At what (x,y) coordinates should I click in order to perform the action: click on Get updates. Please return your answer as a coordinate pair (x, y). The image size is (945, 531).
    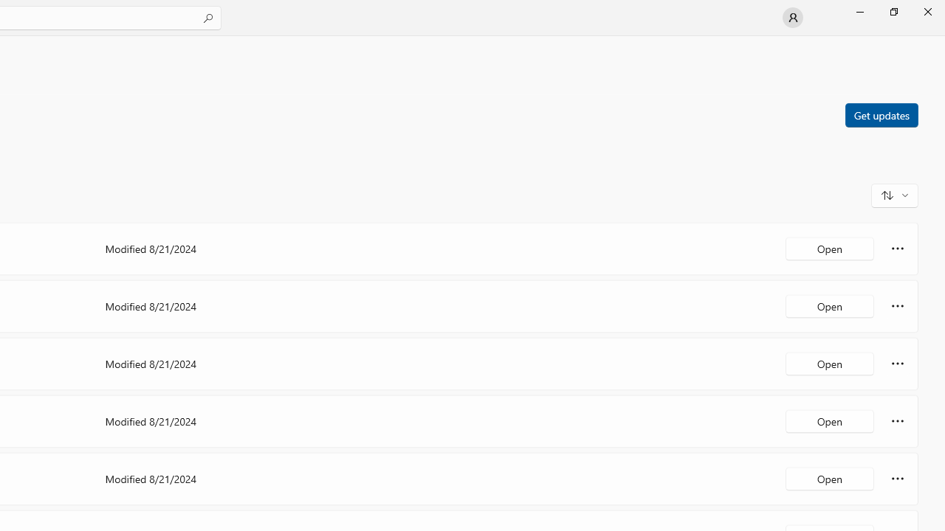
    Looking at the image, I should click on (881, 114).